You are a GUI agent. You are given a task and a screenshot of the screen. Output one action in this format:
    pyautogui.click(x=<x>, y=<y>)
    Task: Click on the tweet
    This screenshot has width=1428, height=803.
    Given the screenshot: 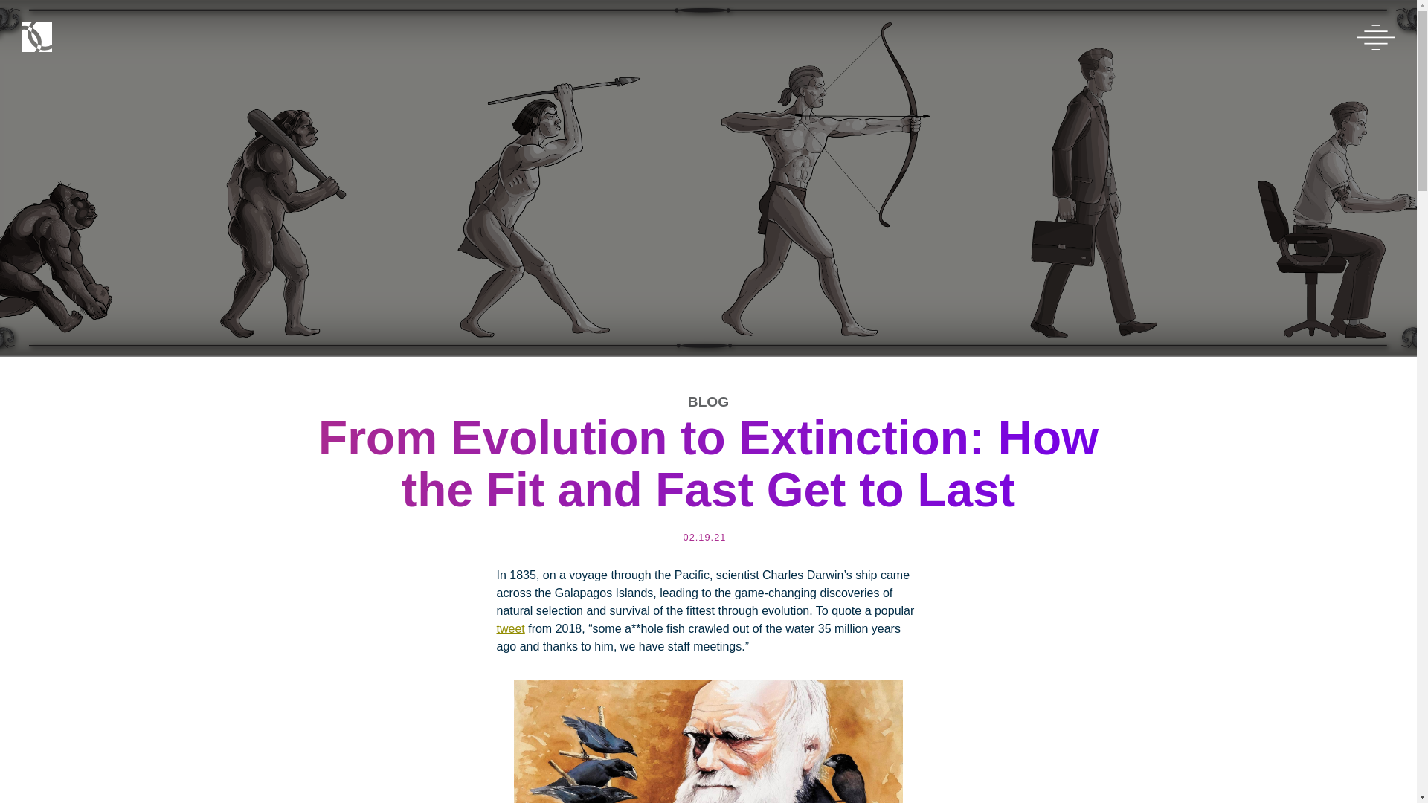 What is the action you would take?
    pyautogui.click(x=511, y=629)
    